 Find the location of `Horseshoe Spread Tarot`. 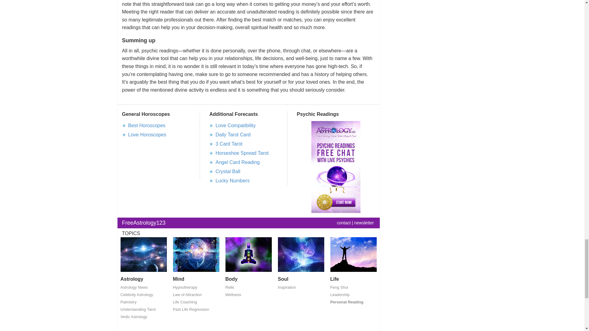

Horseshoe Spread Tarot is located at coordinates (242, 153).